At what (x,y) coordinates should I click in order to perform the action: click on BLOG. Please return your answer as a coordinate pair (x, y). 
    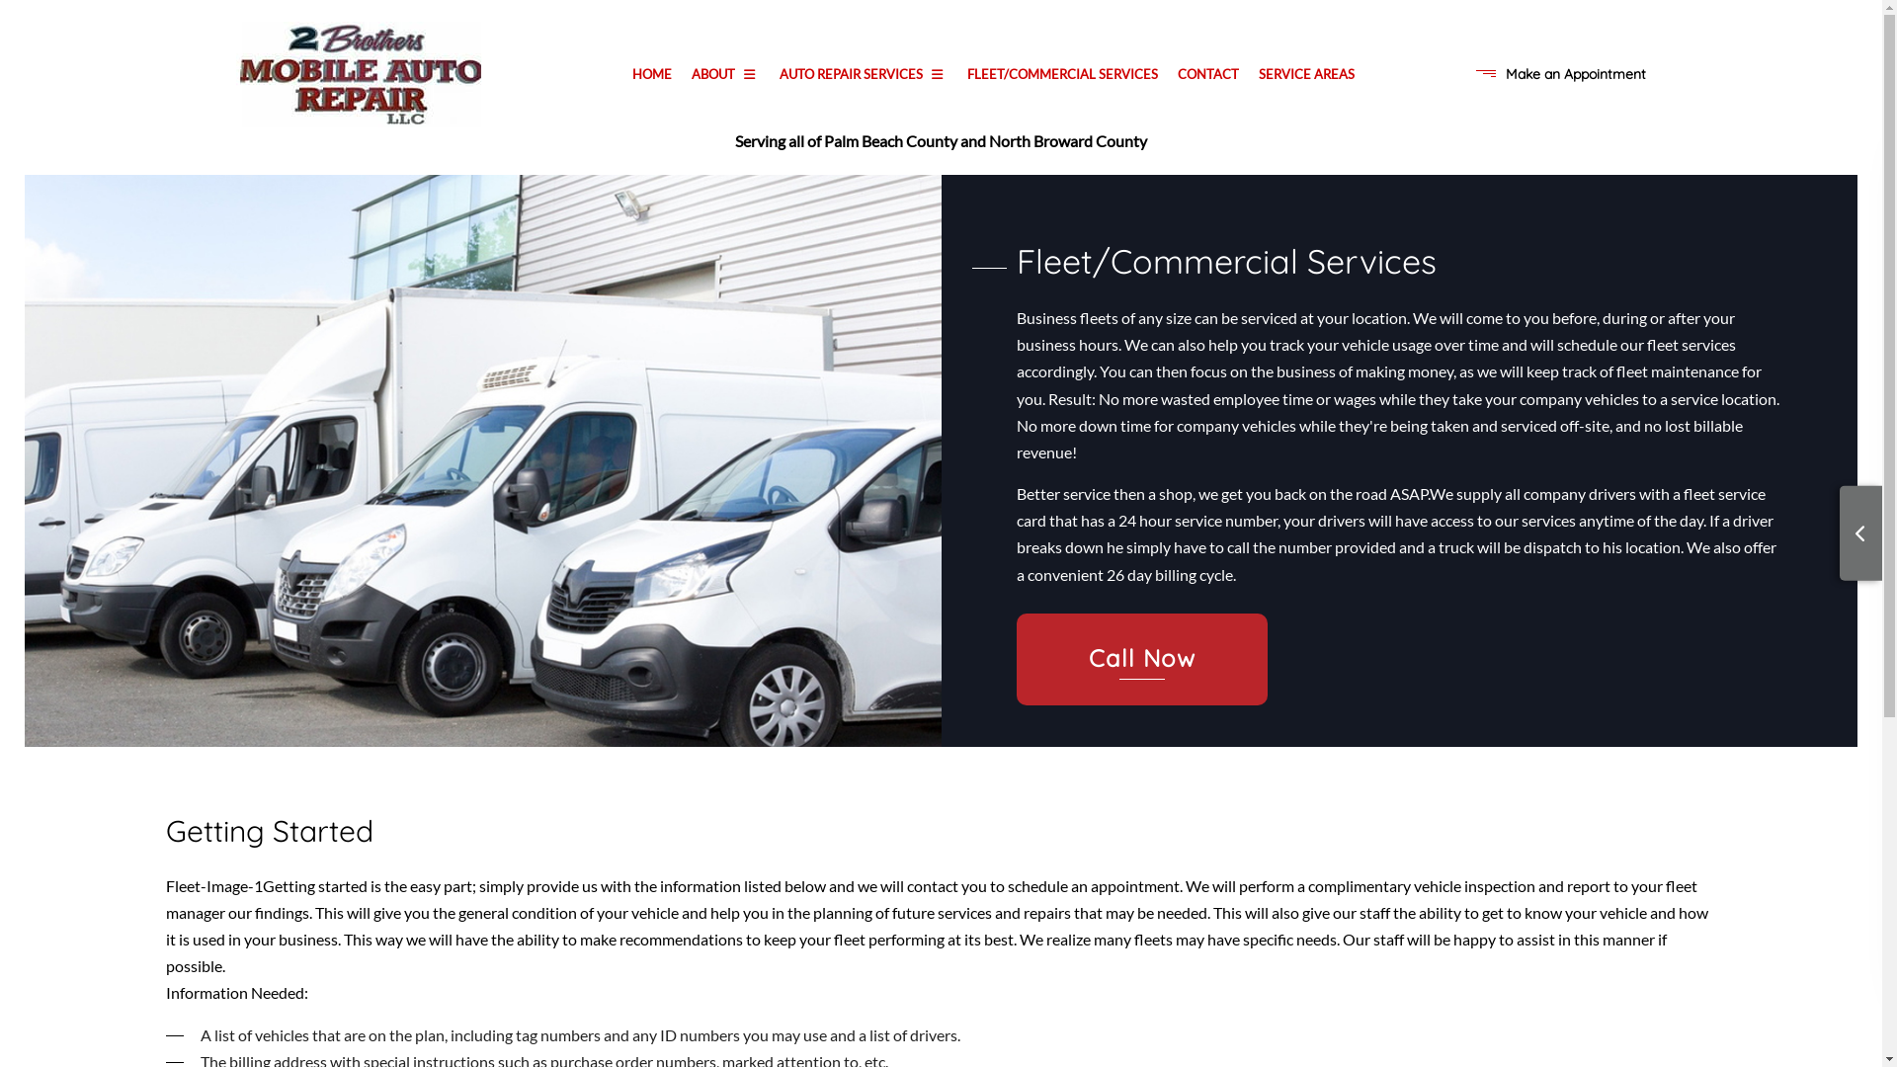
    Looking at the image, I should click on (570, 143).